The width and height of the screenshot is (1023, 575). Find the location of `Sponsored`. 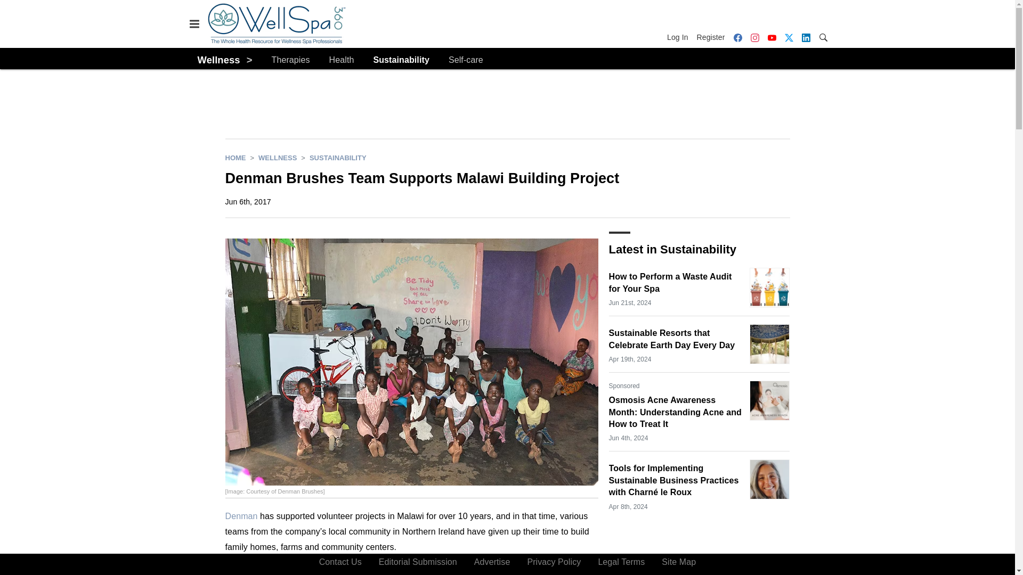

Sponsored is located at coordinates (624, 385).